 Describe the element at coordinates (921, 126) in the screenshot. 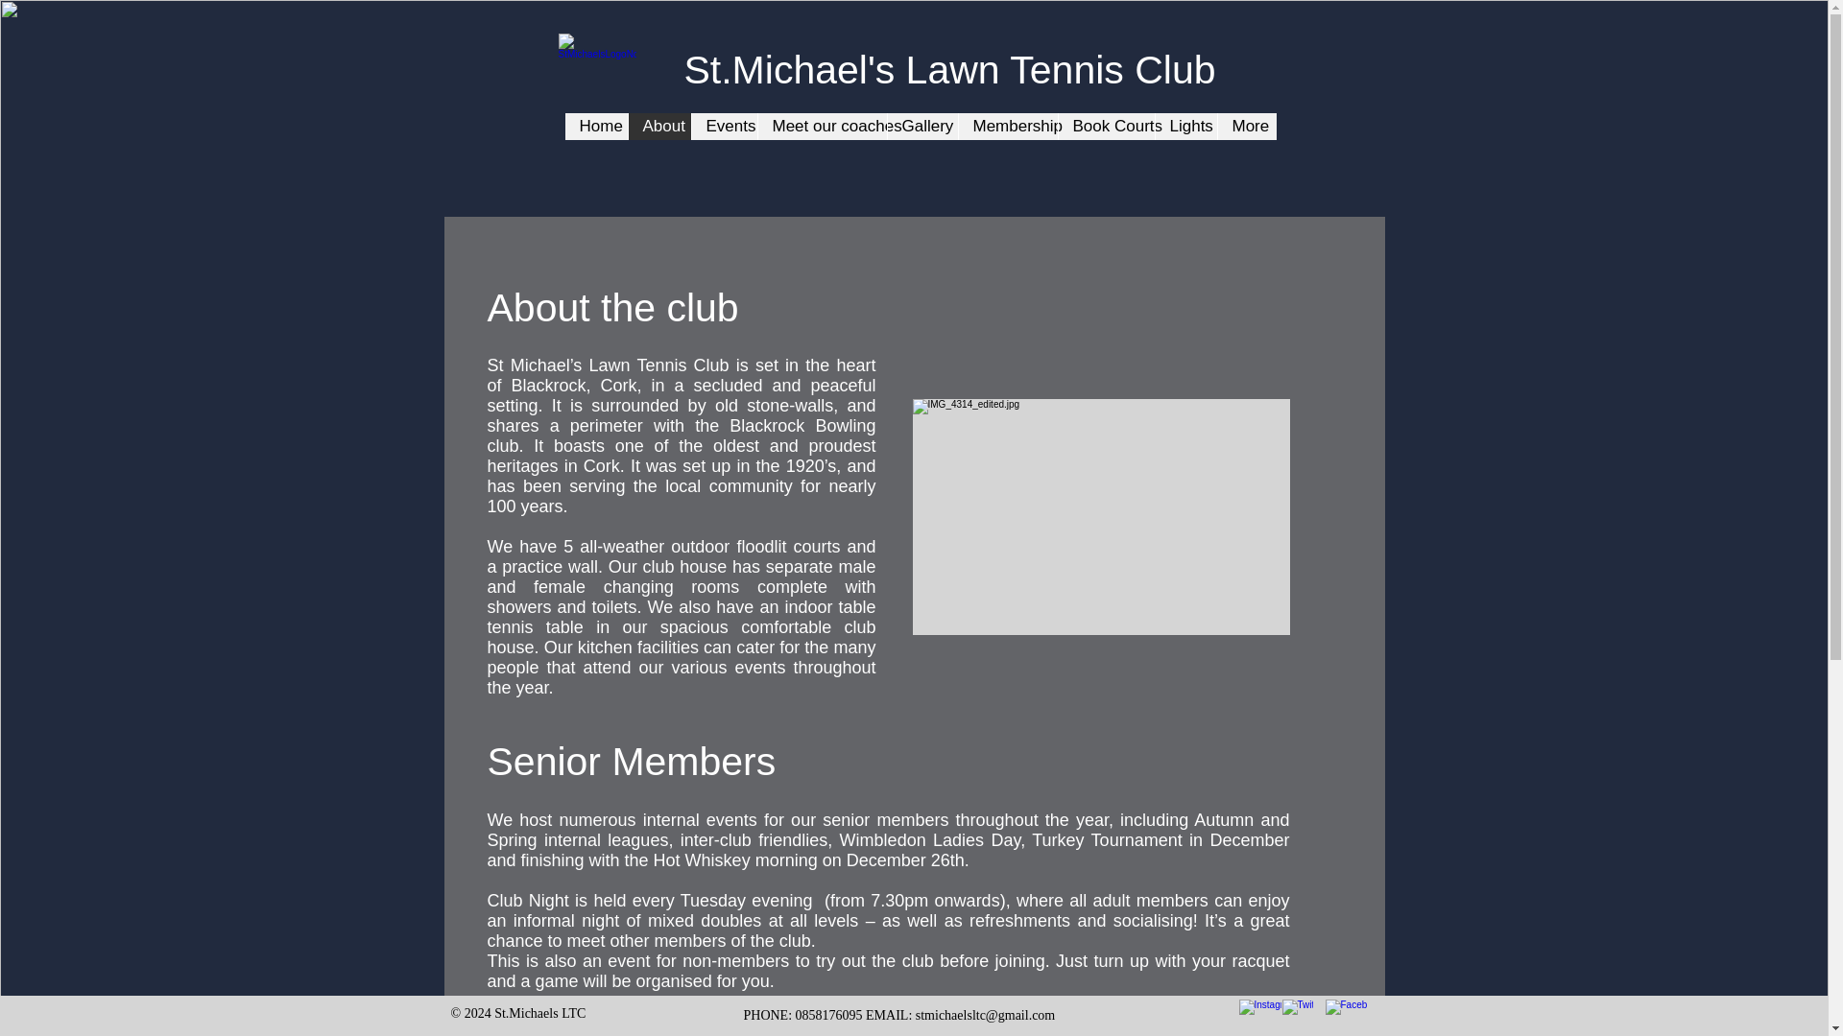

I see `Gallery` at that location.